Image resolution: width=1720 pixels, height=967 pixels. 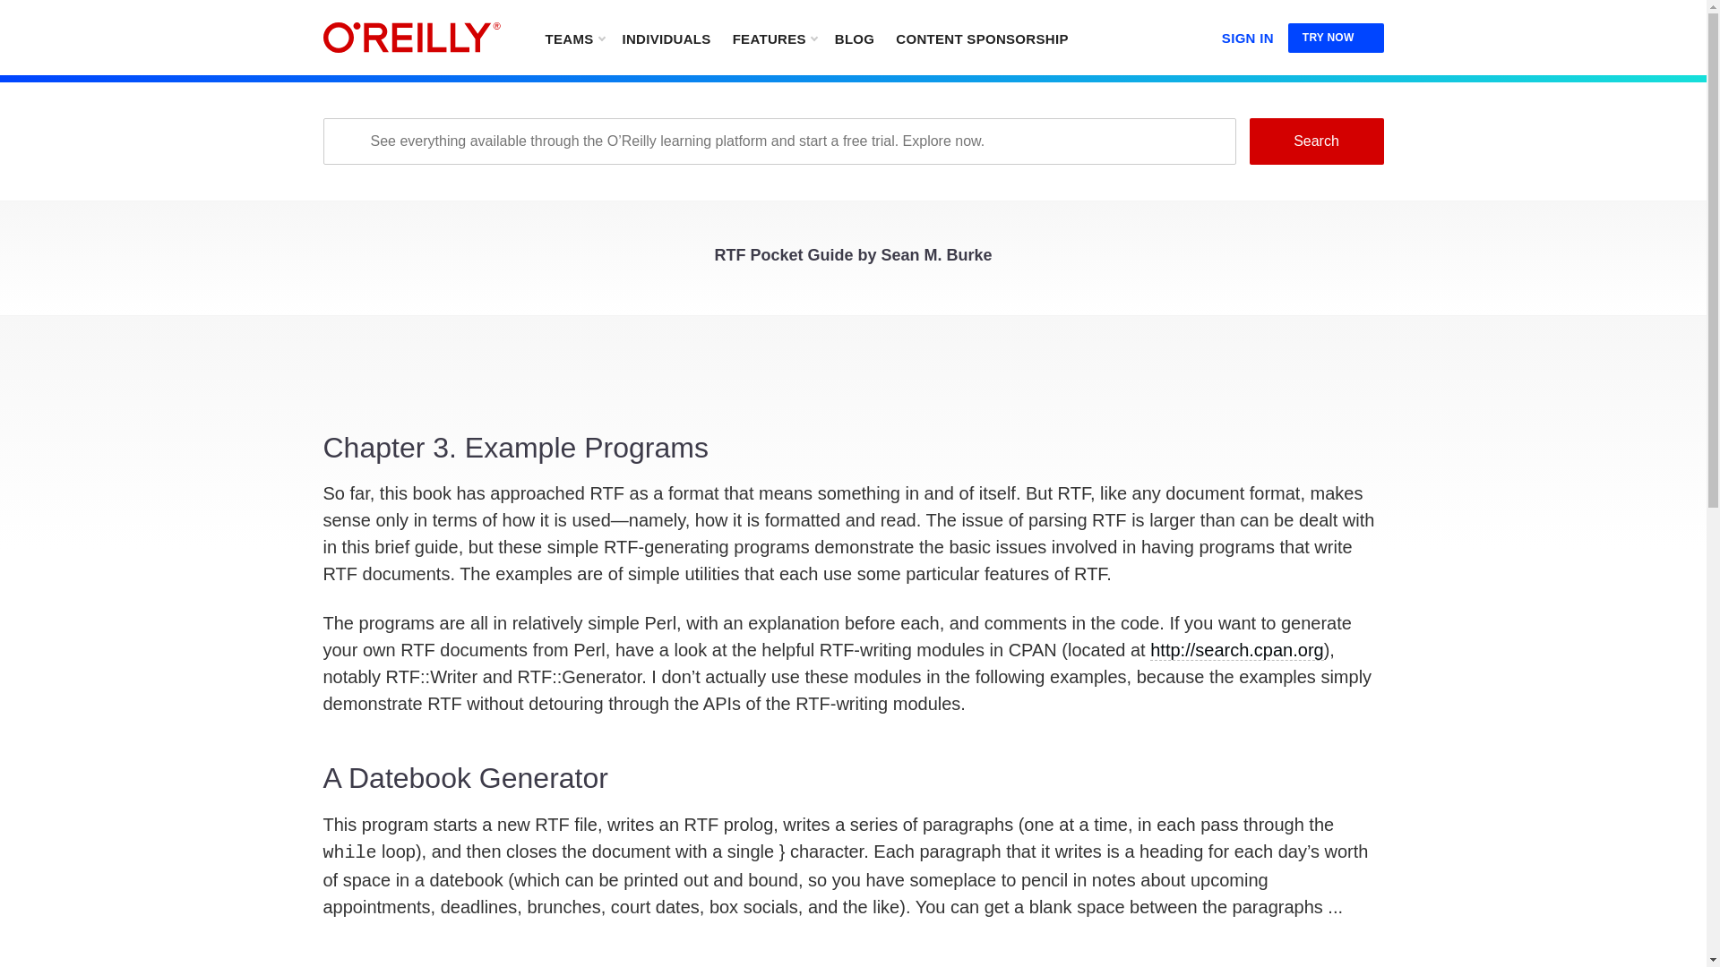 What do you see at coordinates (982, 38) in the screenshot?
I see `CONTENT SPONSORSHIP` at bounding box center [982, 38].